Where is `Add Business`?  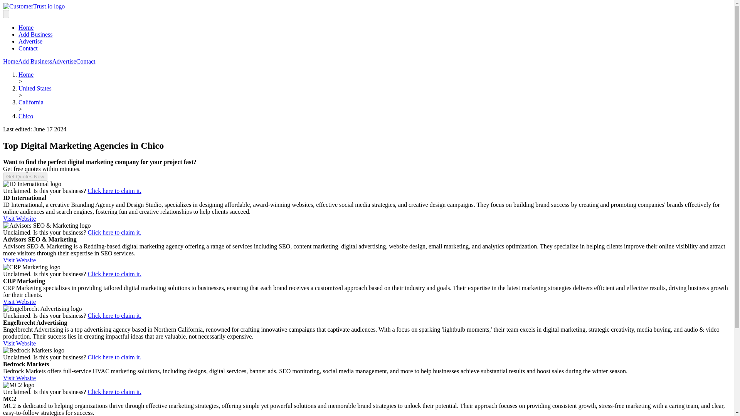
Add Business is located at coordinates (35, 62).